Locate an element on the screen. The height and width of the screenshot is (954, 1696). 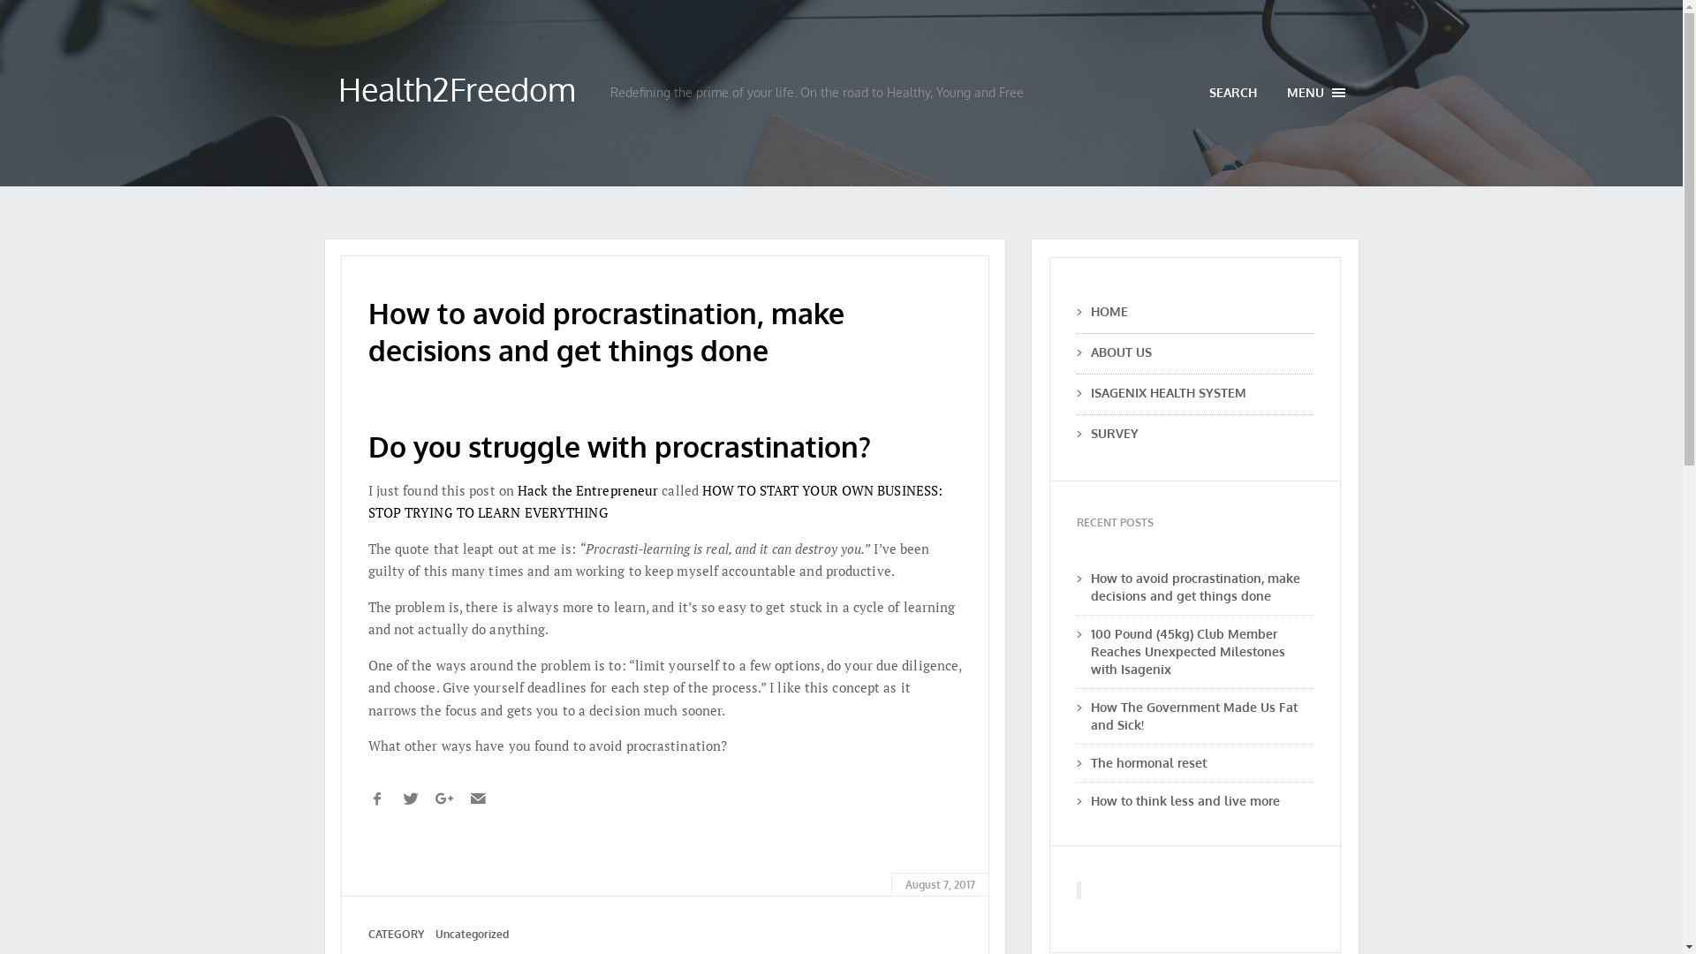
How The Government Made Us Fat and Sick! is located at coordinates (1193, 715).